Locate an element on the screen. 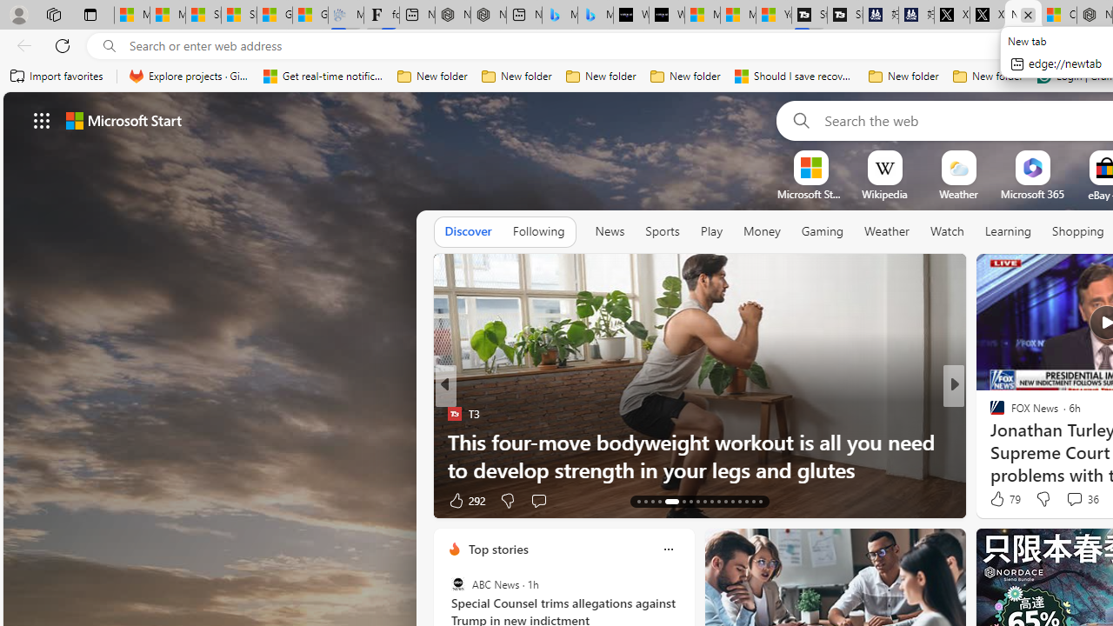 The image size is (1113, 626). View comments 36 Comment is located at coordinates (1073, 498).